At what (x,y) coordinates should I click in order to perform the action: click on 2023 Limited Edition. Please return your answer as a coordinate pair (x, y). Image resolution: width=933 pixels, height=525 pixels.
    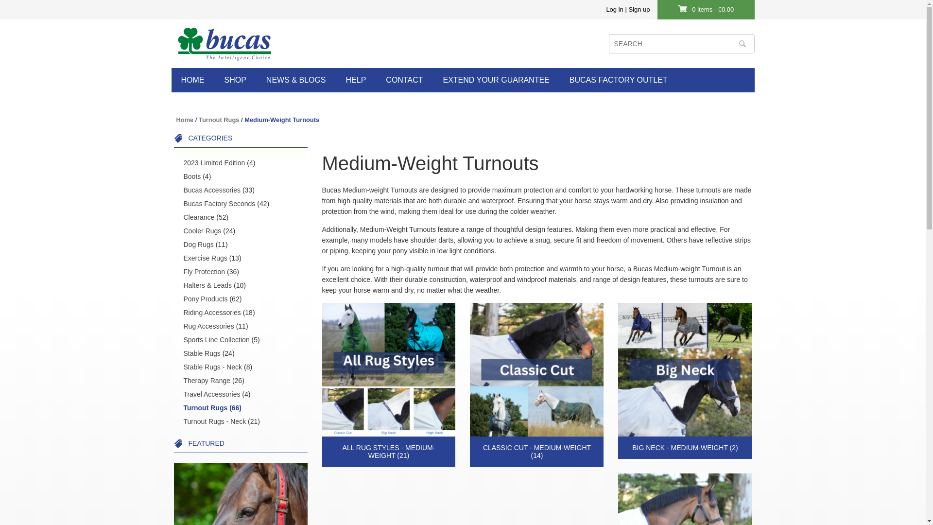
    Looking at the image, I should click on (214, 162).